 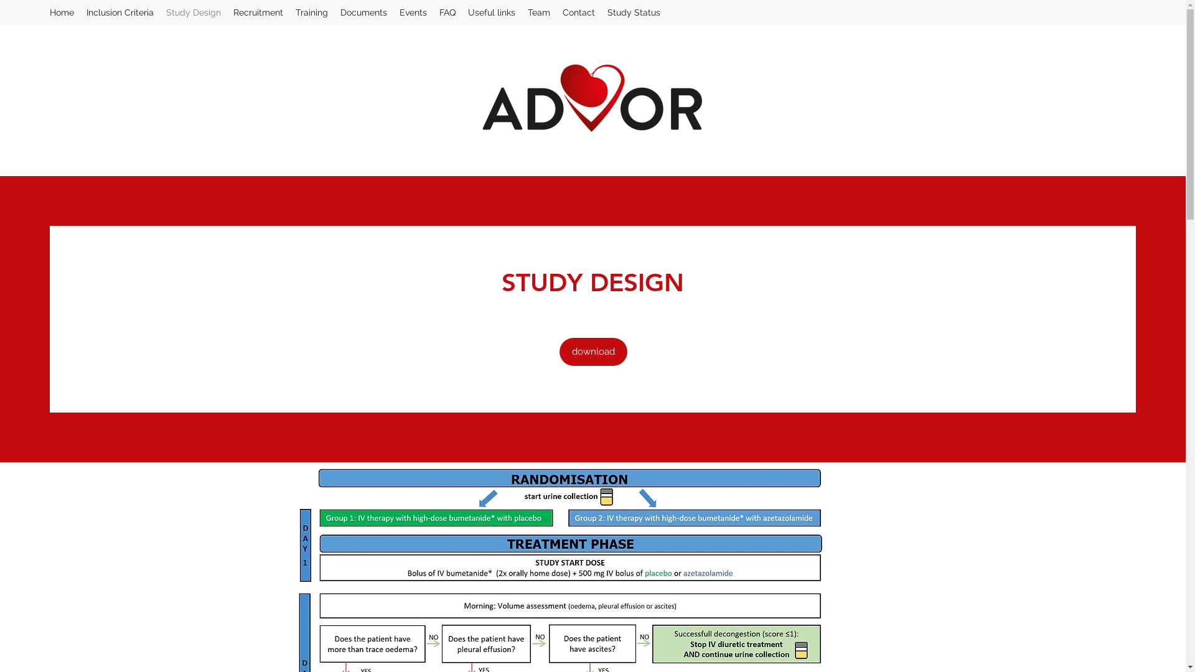 What do you see at coordinates (413, 12) in the screenshot?
I see `Events` at bounding box center [413, 12].